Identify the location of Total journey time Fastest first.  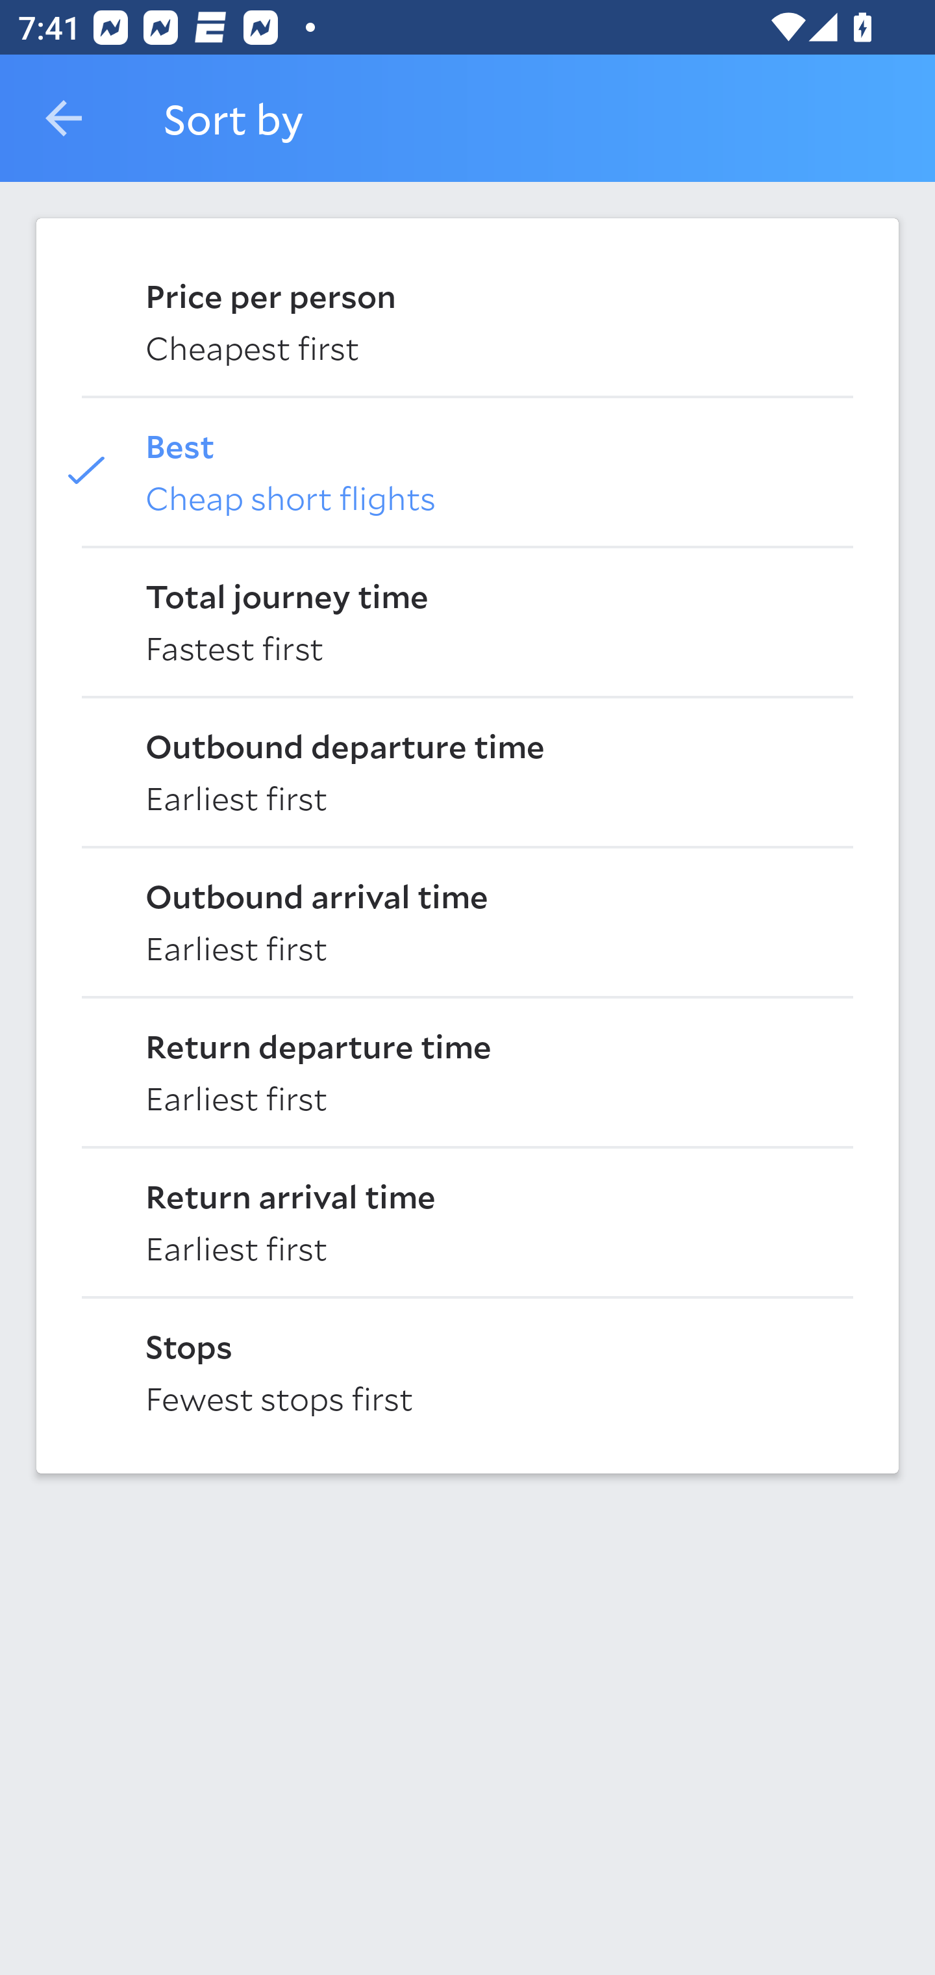
(467, 620).